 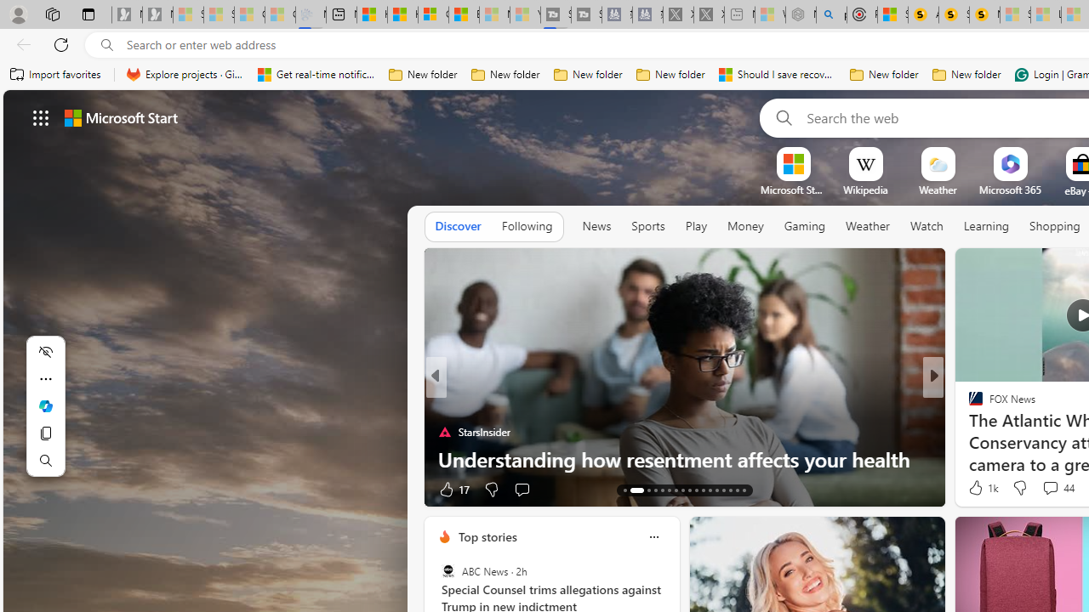 What do you see at coordinates (987, 226) in the screenshot?
I see `Learning` at bounding box center [987, 226].